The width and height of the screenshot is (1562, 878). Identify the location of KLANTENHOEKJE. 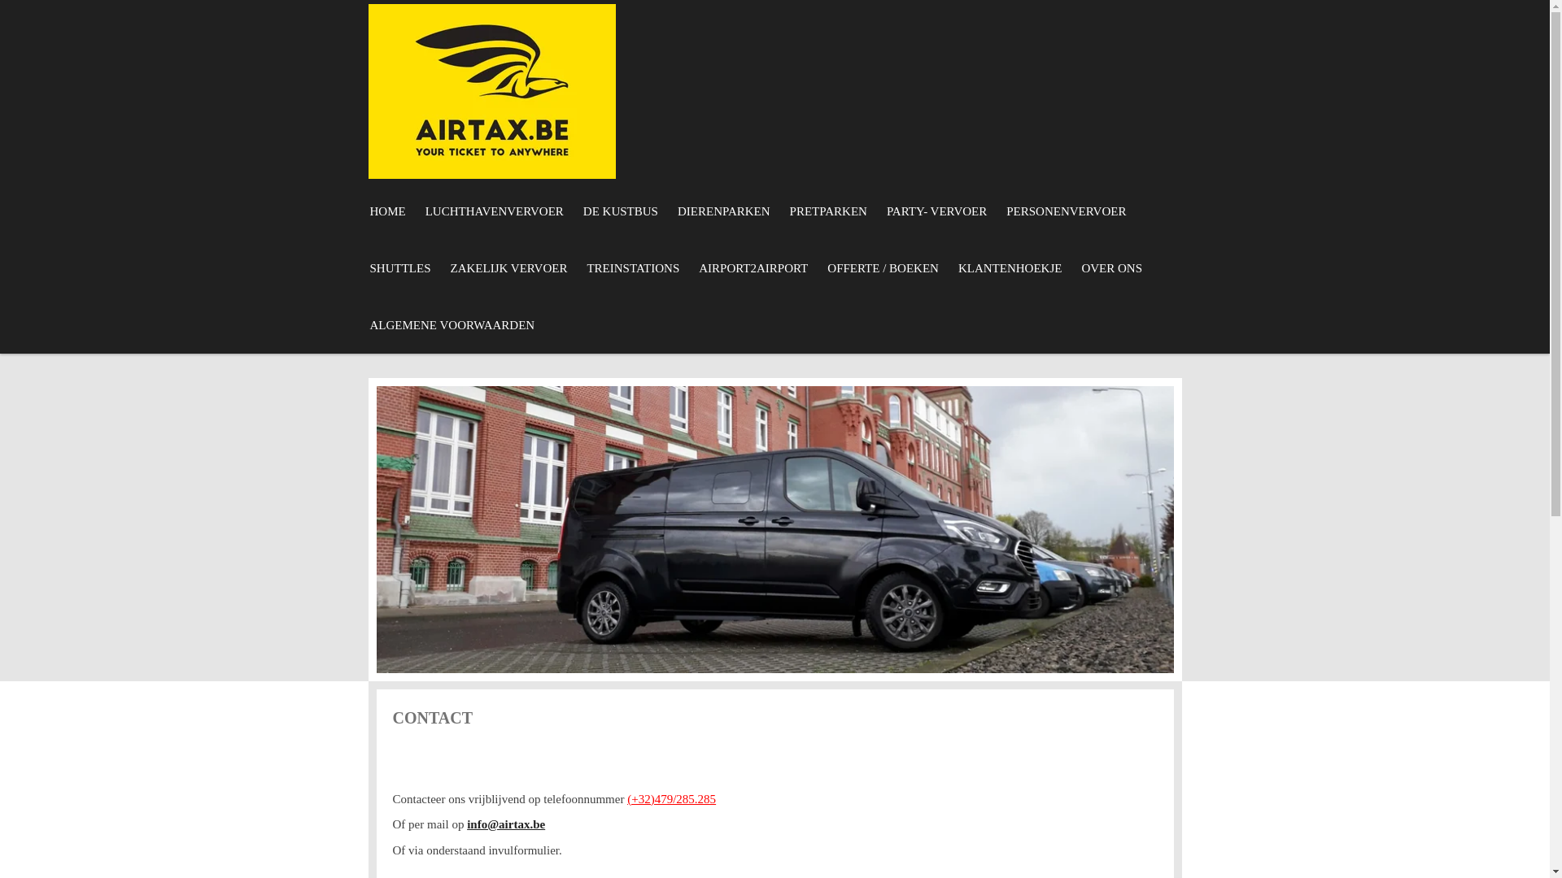
(1010, 268).